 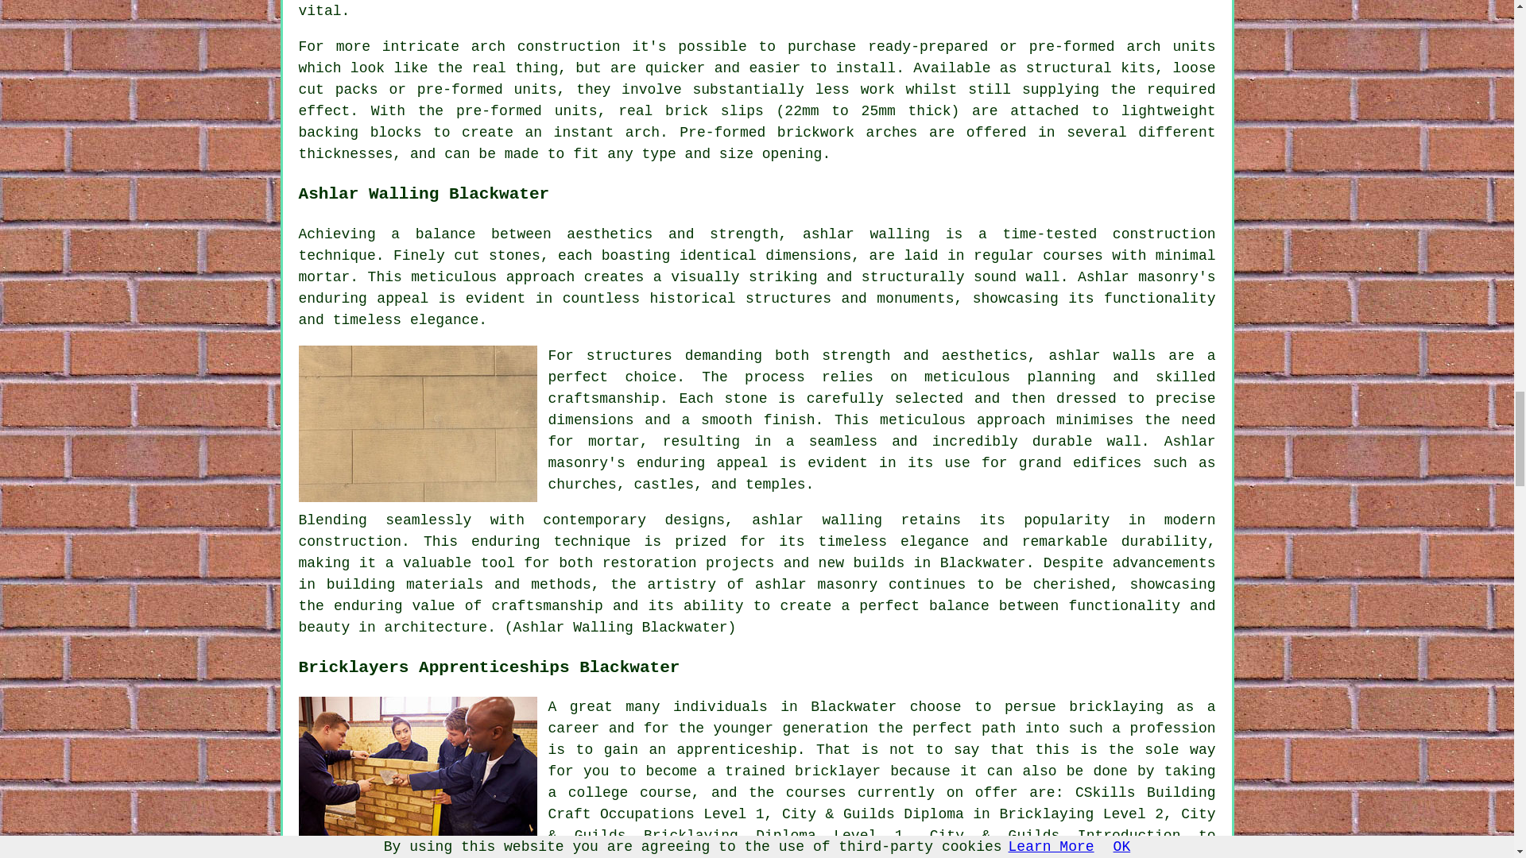 What do you see at coordinates (418, 423) in the screenshot?
I see `Ashlar Walling Blackwater` at bounding box center [418, 423].